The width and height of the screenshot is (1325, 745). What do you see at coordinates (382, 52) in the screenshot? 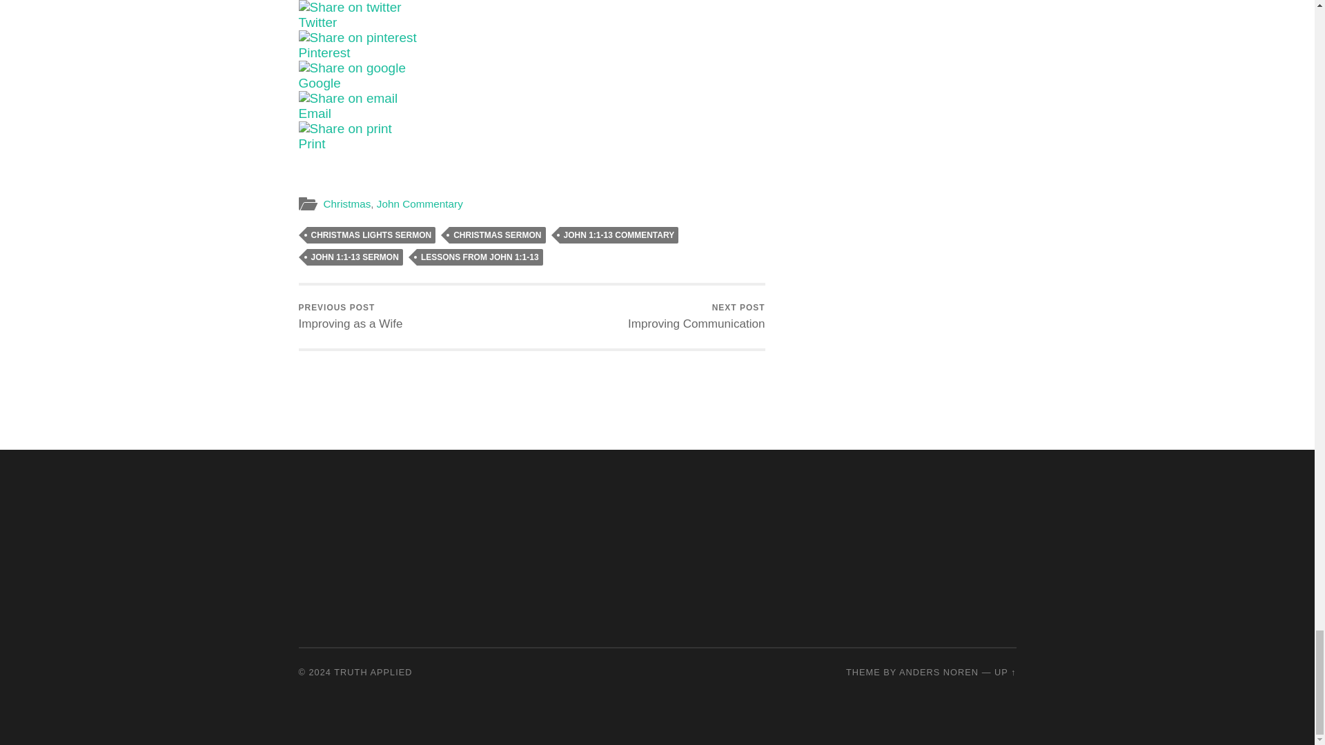
I see `Pinterest` at bounding box center [382, 52].